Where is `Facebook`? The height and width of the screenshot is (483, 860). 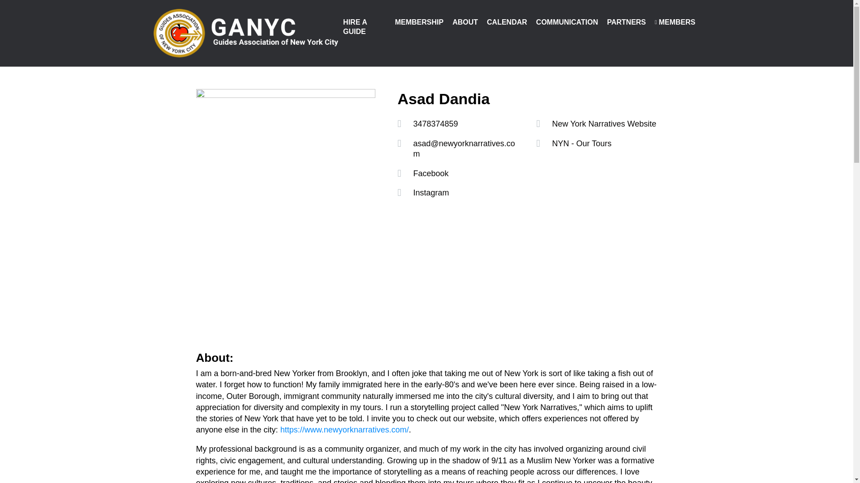
Facebook is located at coordinates (430, 174).